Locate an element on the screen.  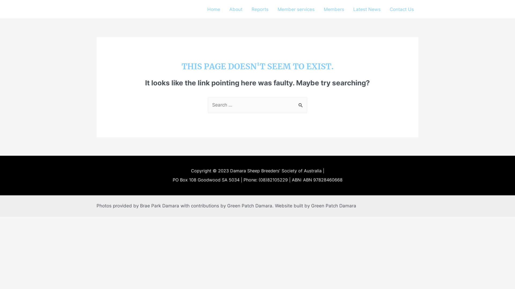
Search is located at coordinates (301, 103).